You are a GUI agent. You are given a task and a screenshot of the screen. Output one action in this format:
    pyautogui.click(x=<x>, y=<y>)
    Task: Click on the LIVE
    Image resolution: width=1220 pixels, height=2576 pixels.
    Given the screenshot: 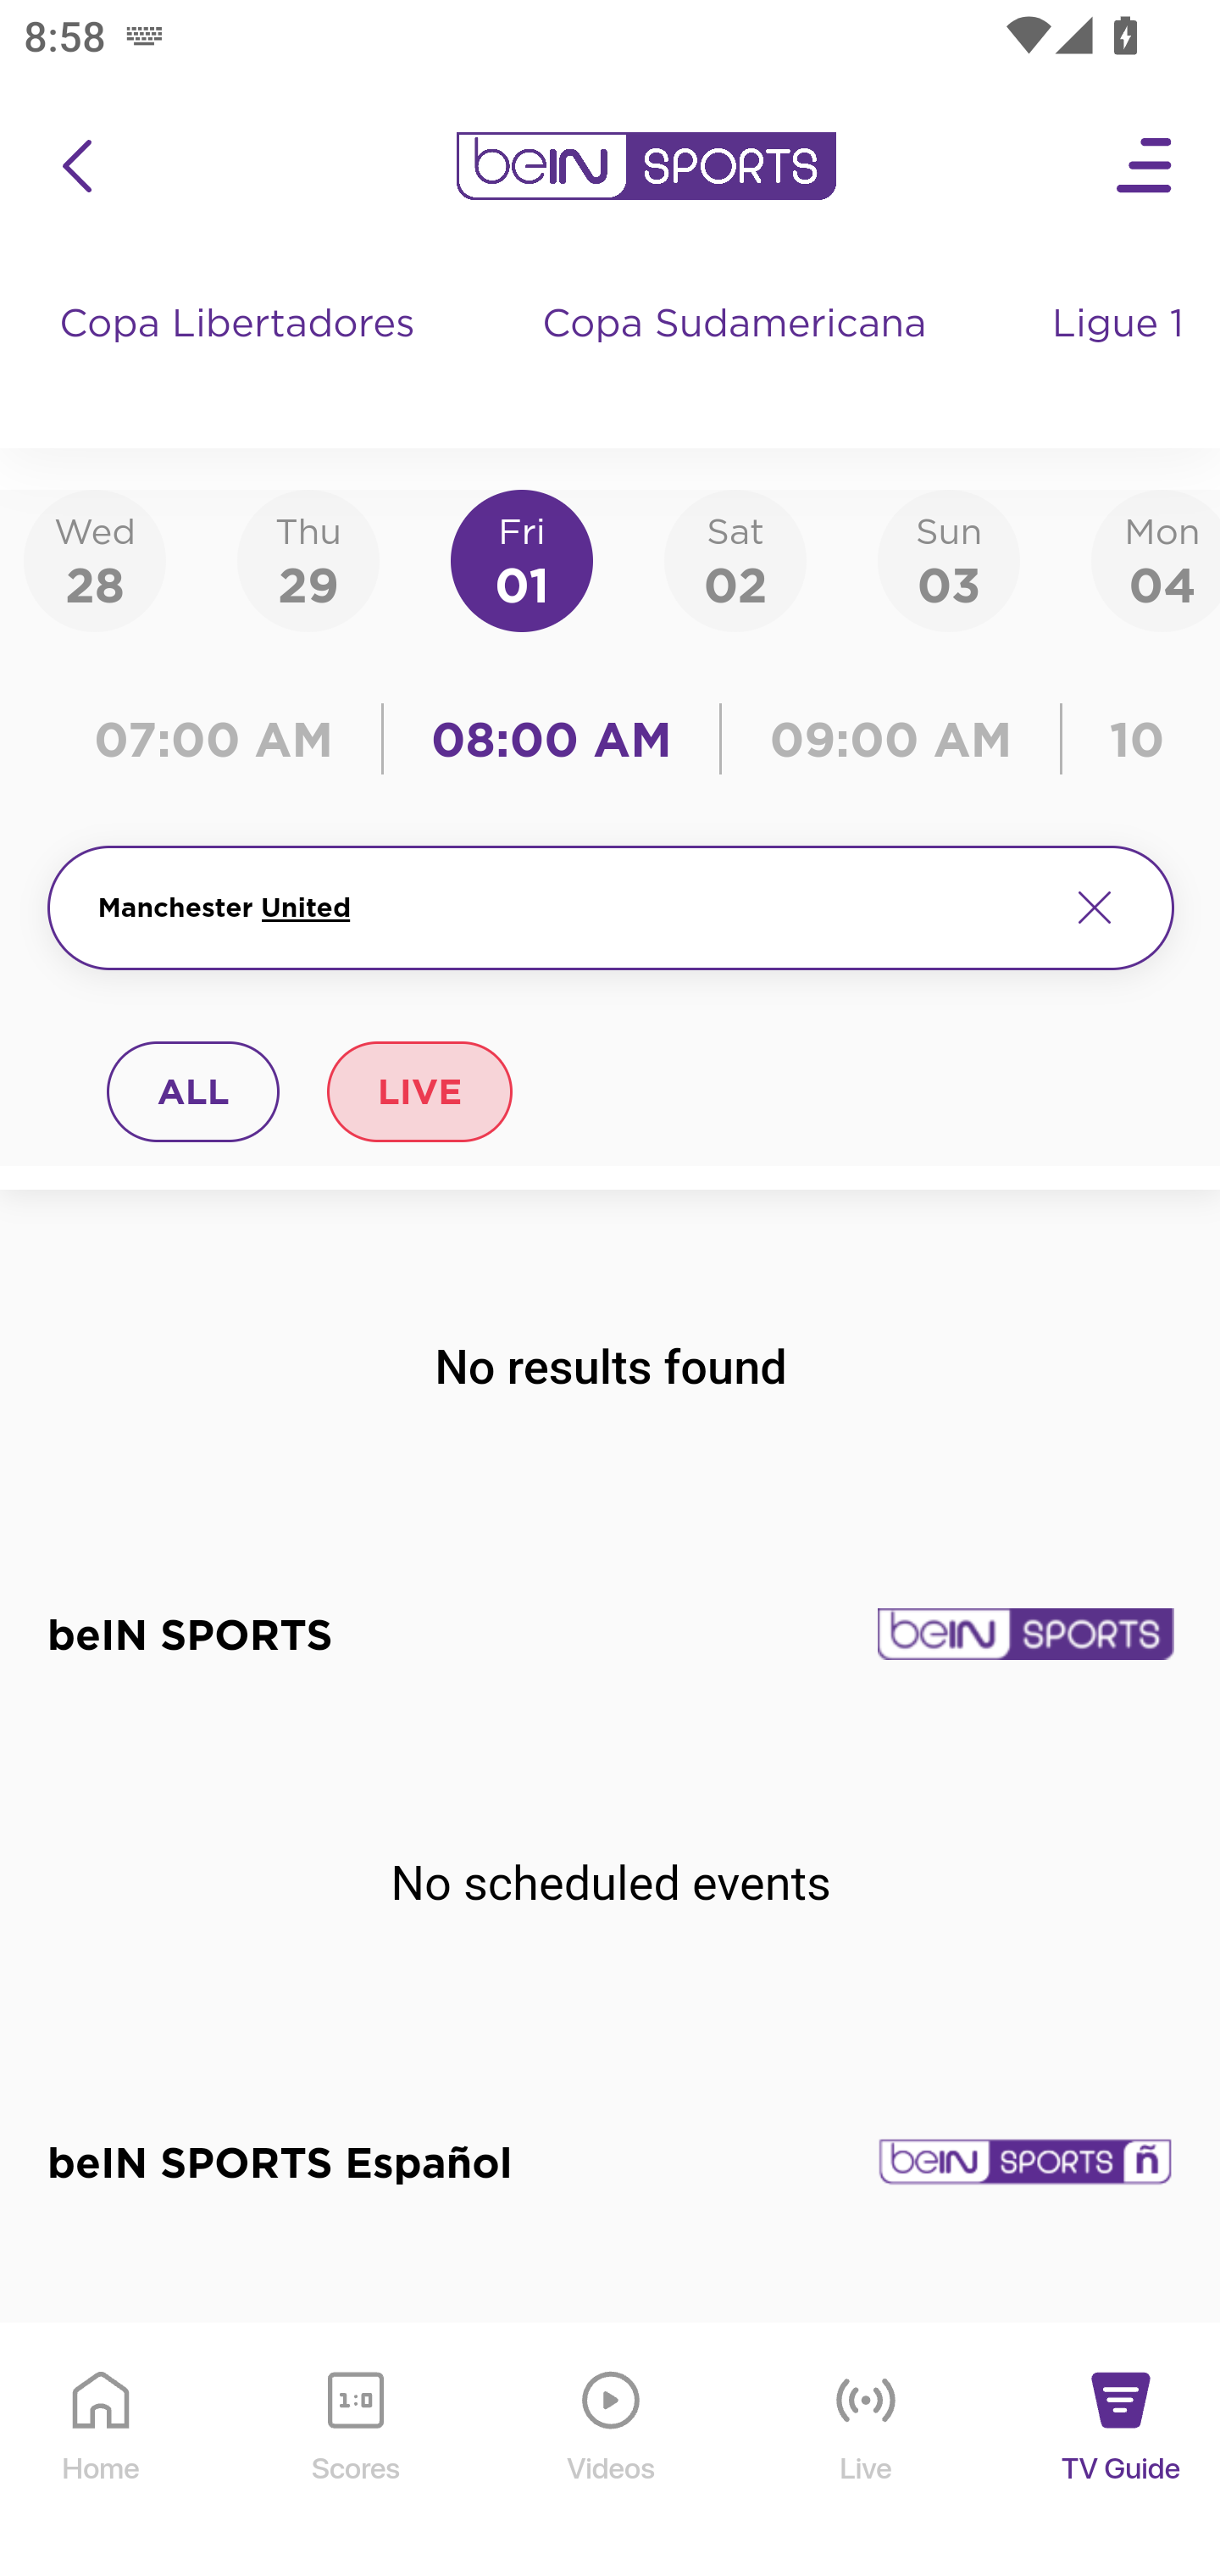 What is the action you would take?
    pyautogui.click(x=419, y=1091)
    